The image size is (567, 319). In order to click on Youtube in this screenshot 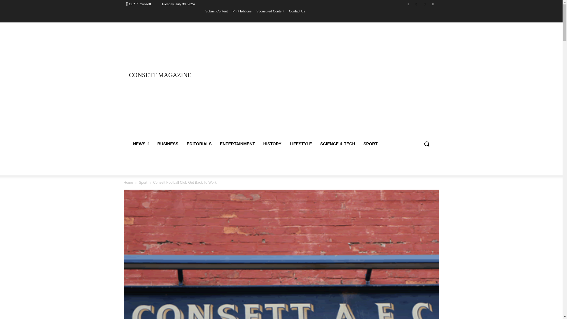, I will do `click(433, 4)`.